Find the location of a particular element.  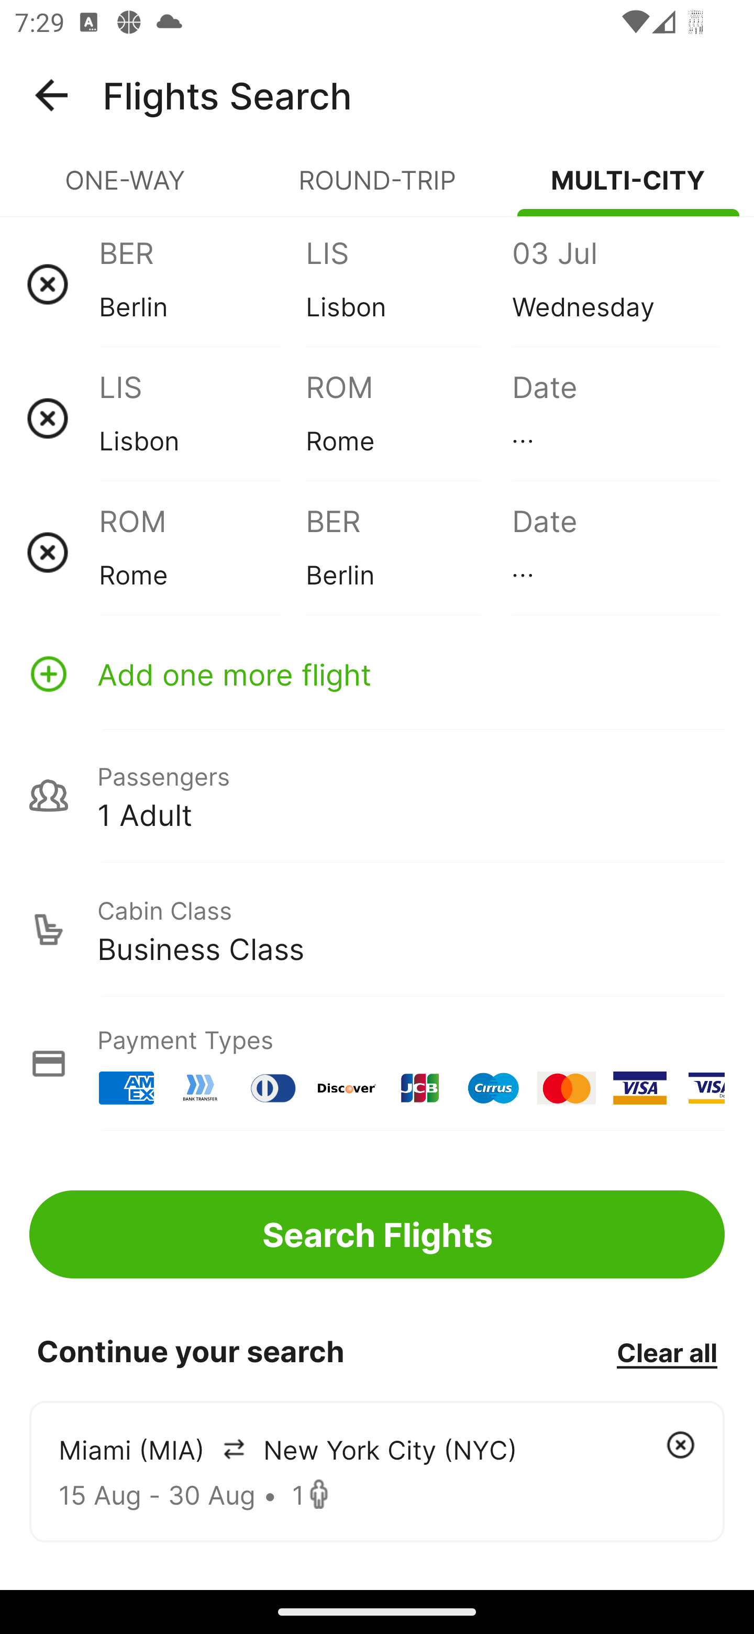

LIS Lisbon is located at coordinates (202, 418).